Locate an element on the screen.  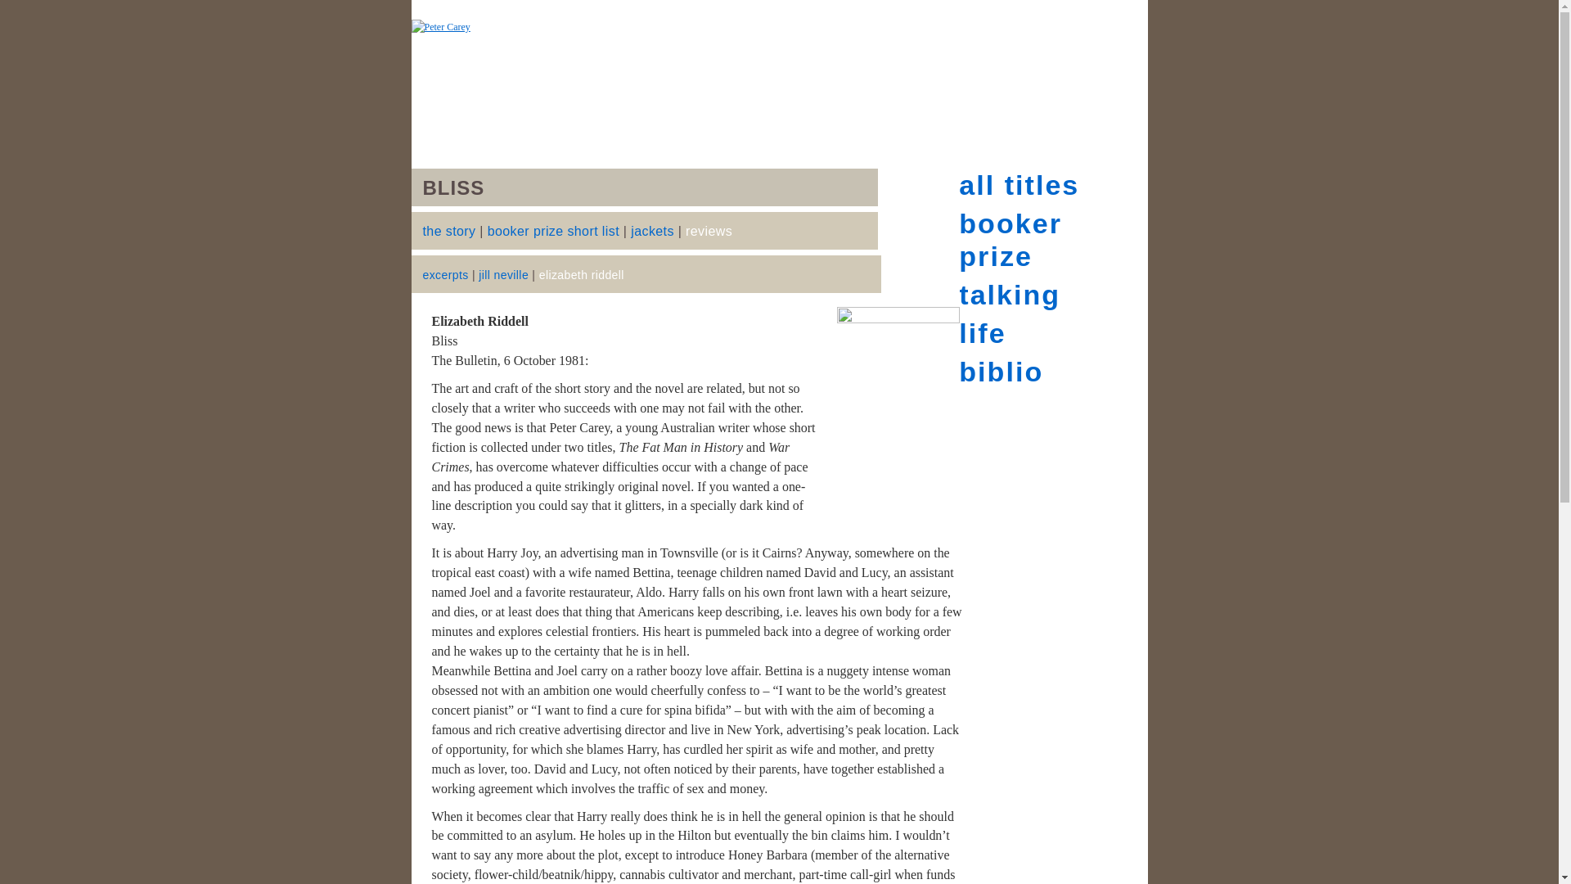
jill neville is located at coordinates (503, 275).